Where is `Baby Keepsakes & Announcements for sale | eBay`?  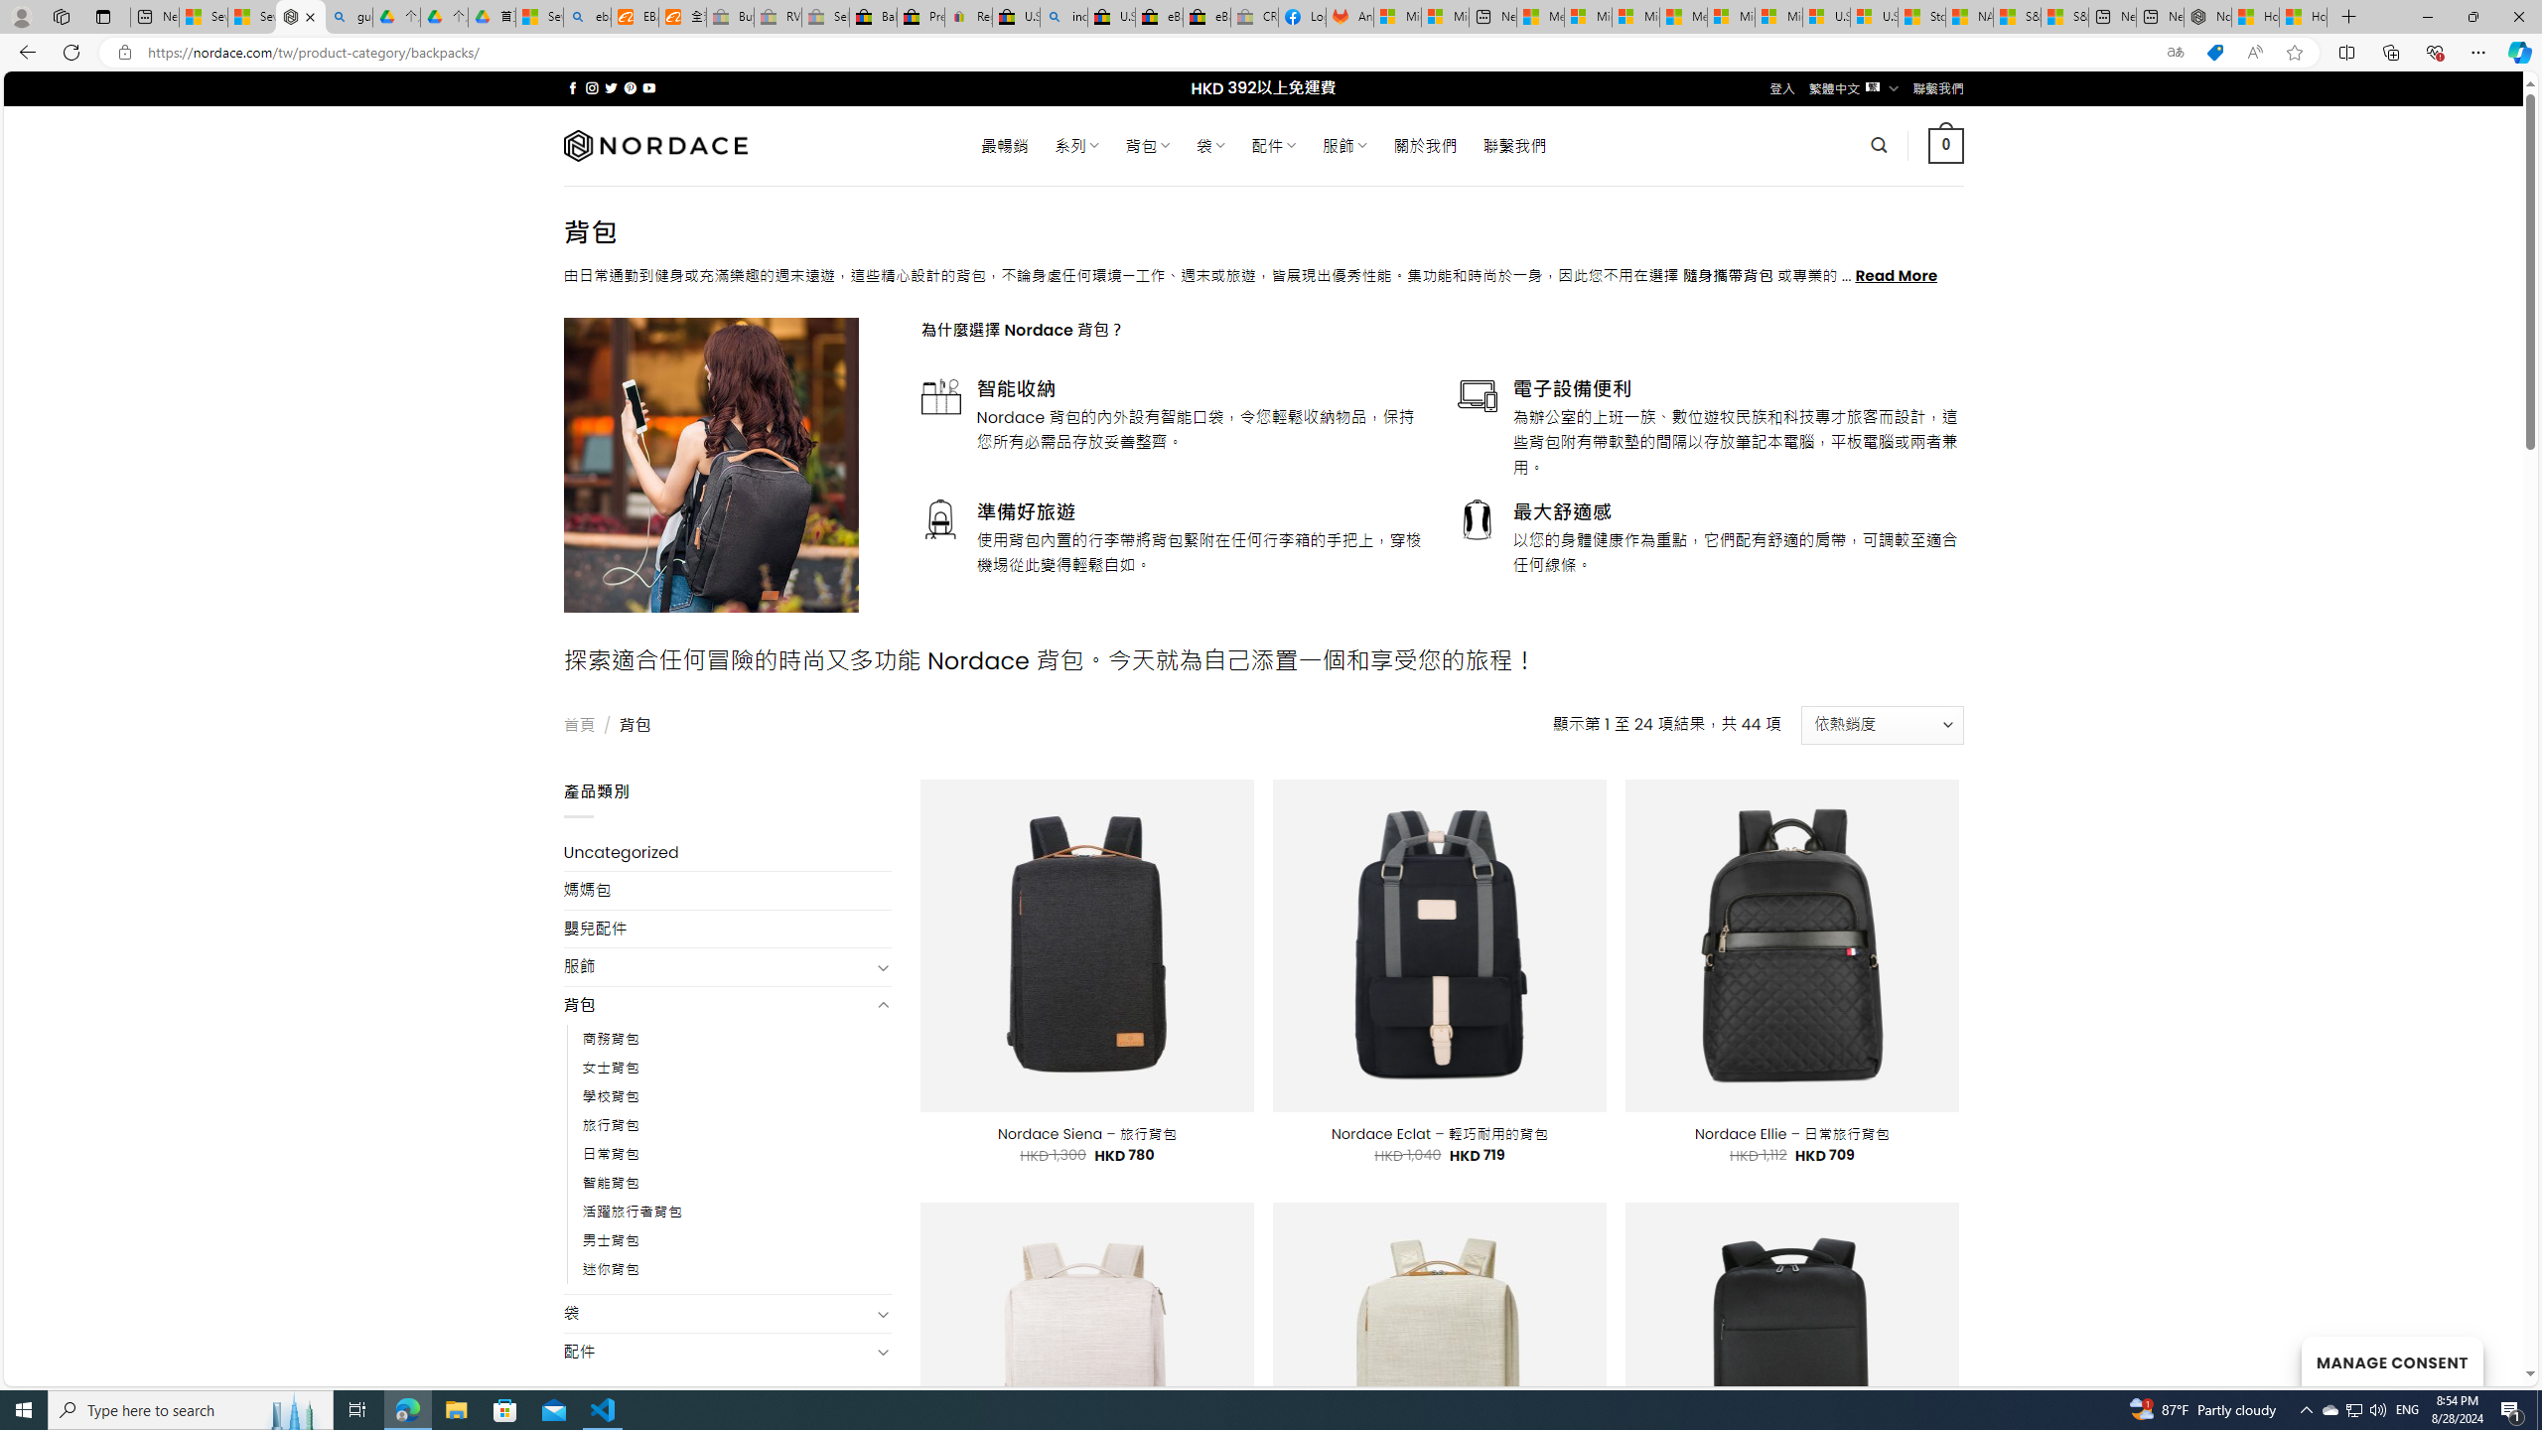 Baby Keepsakes & Announcements for sale | eBay is located at coordinates (873, 17).